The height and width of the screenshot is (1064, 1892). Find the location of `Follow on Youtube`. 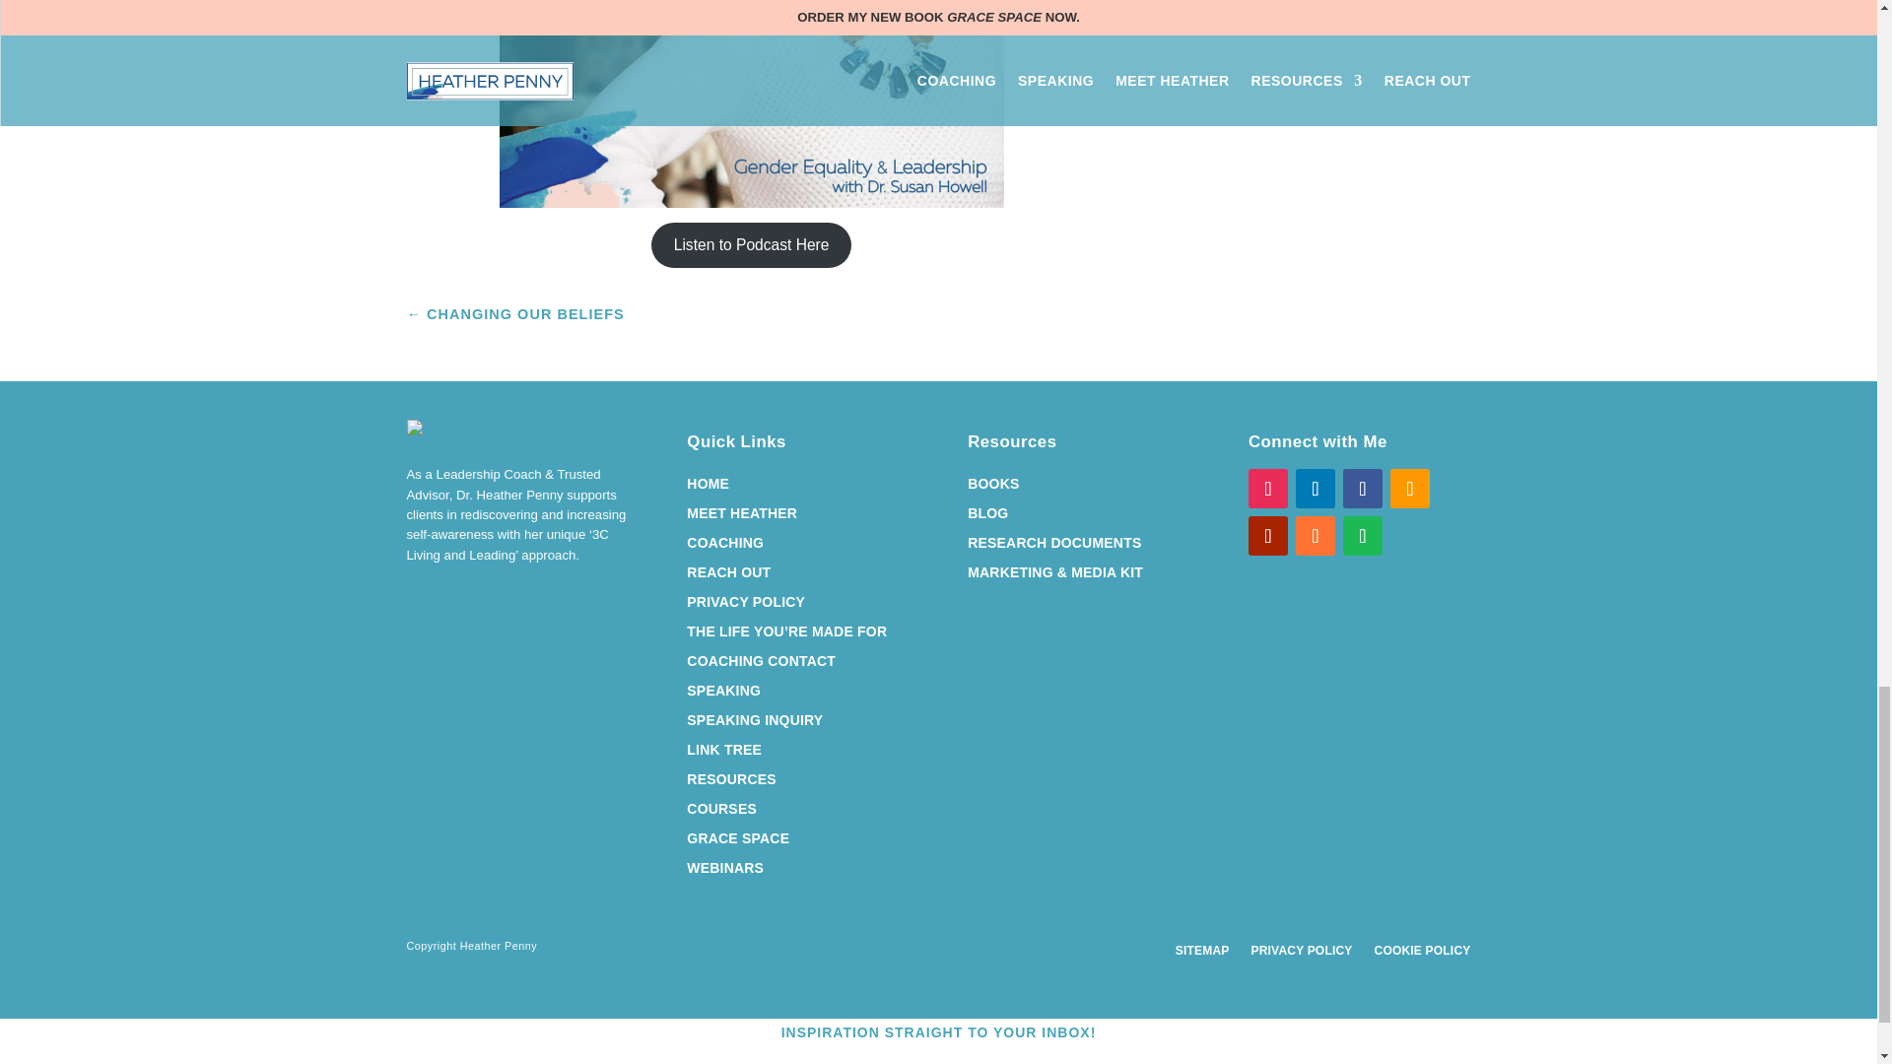

Follow on Youtube is located at coordinates (1268, 535).